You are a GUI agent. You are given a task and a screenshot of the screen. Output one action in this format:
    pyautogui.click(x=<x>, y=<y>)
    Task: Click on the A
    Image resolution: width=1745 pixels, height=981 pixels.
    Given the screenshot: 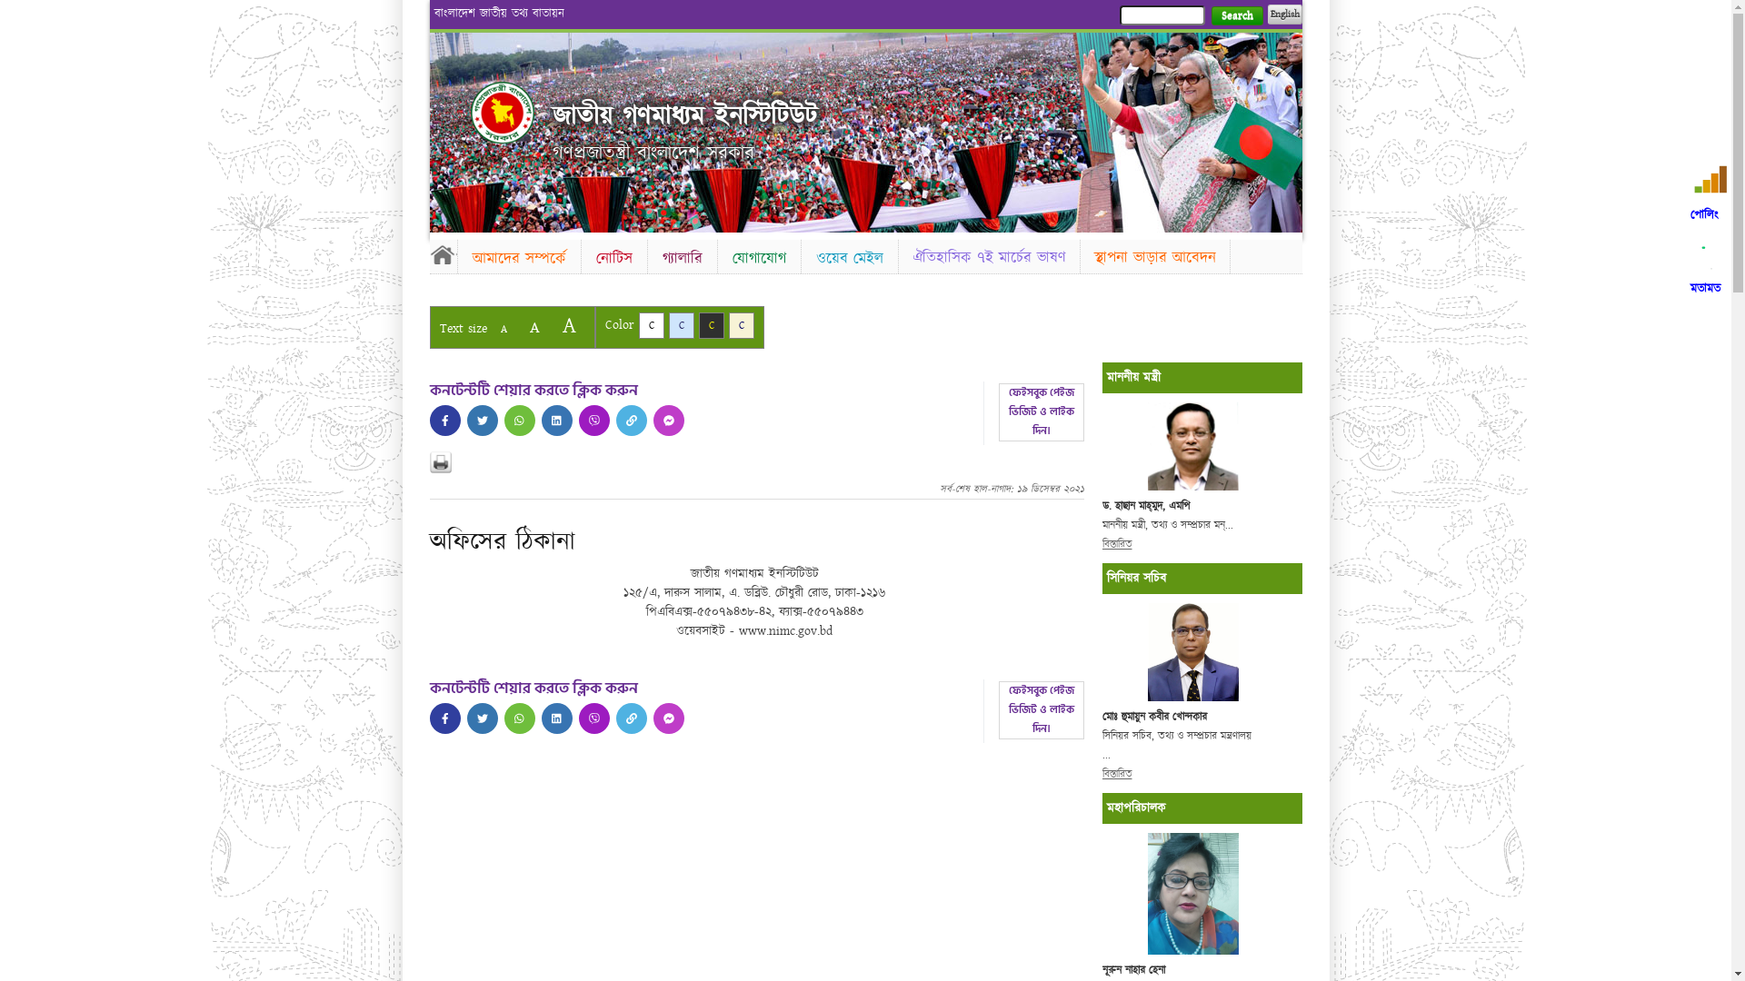 What is the action you would take?
    pyautogui.click(x=504, y=329)
    